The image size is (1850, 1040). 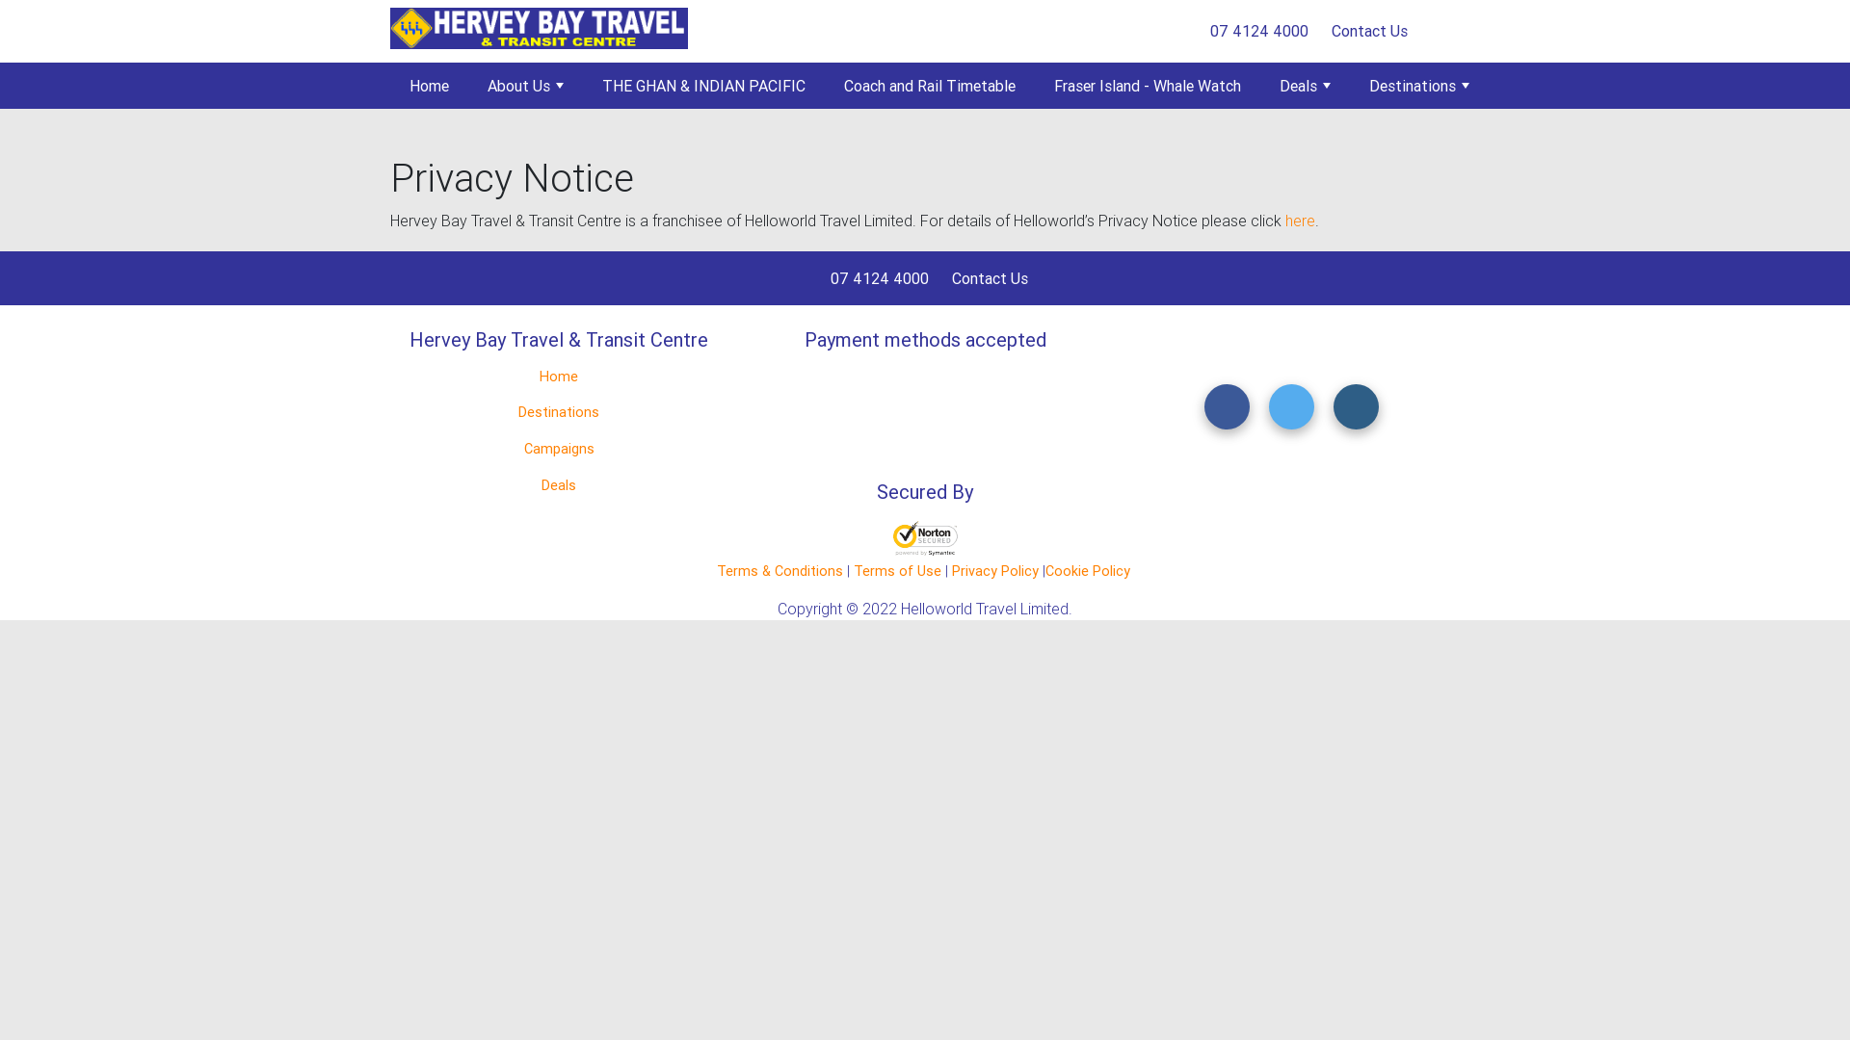 I want to click on Cookie Policy, so click(x=1087, y=572).